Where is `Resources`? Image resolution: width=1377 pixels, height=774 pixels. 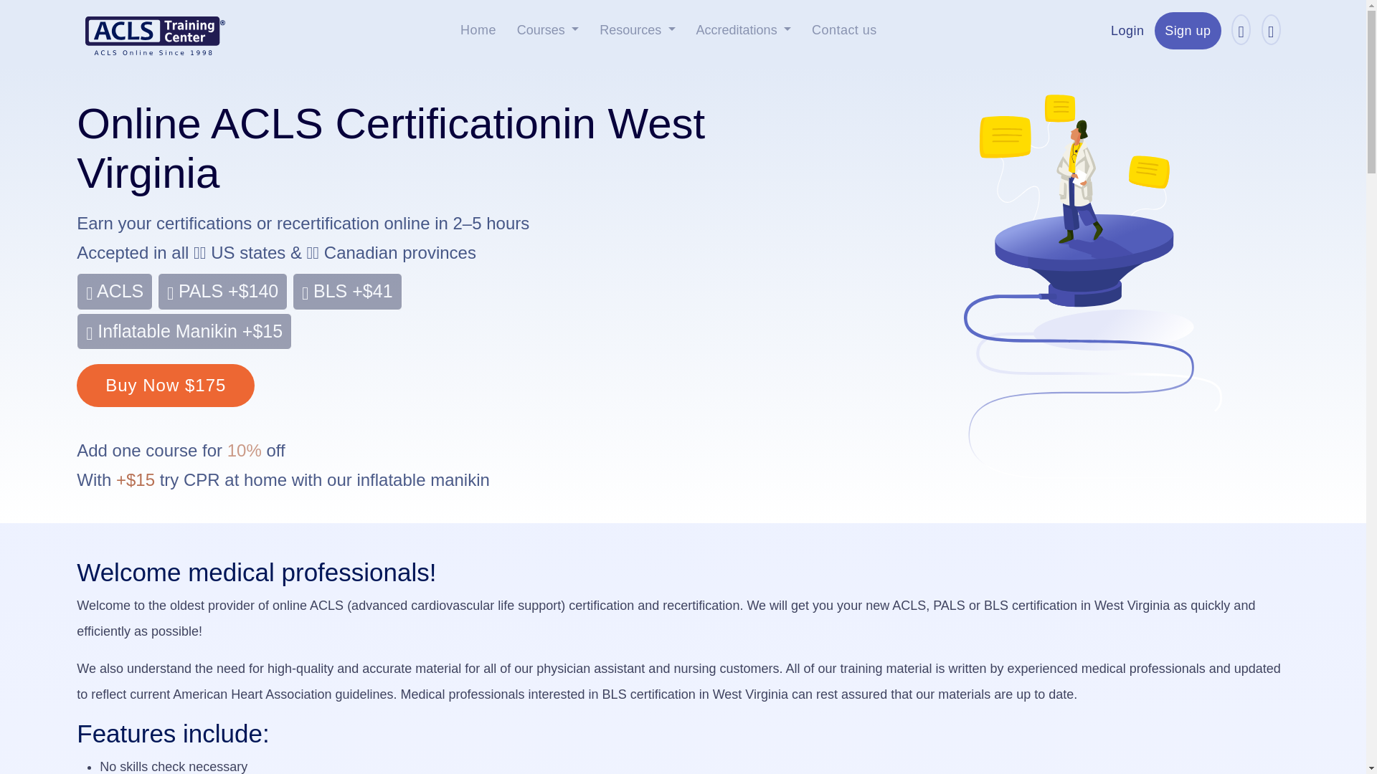 Resources is located at coordinates (637, 30).